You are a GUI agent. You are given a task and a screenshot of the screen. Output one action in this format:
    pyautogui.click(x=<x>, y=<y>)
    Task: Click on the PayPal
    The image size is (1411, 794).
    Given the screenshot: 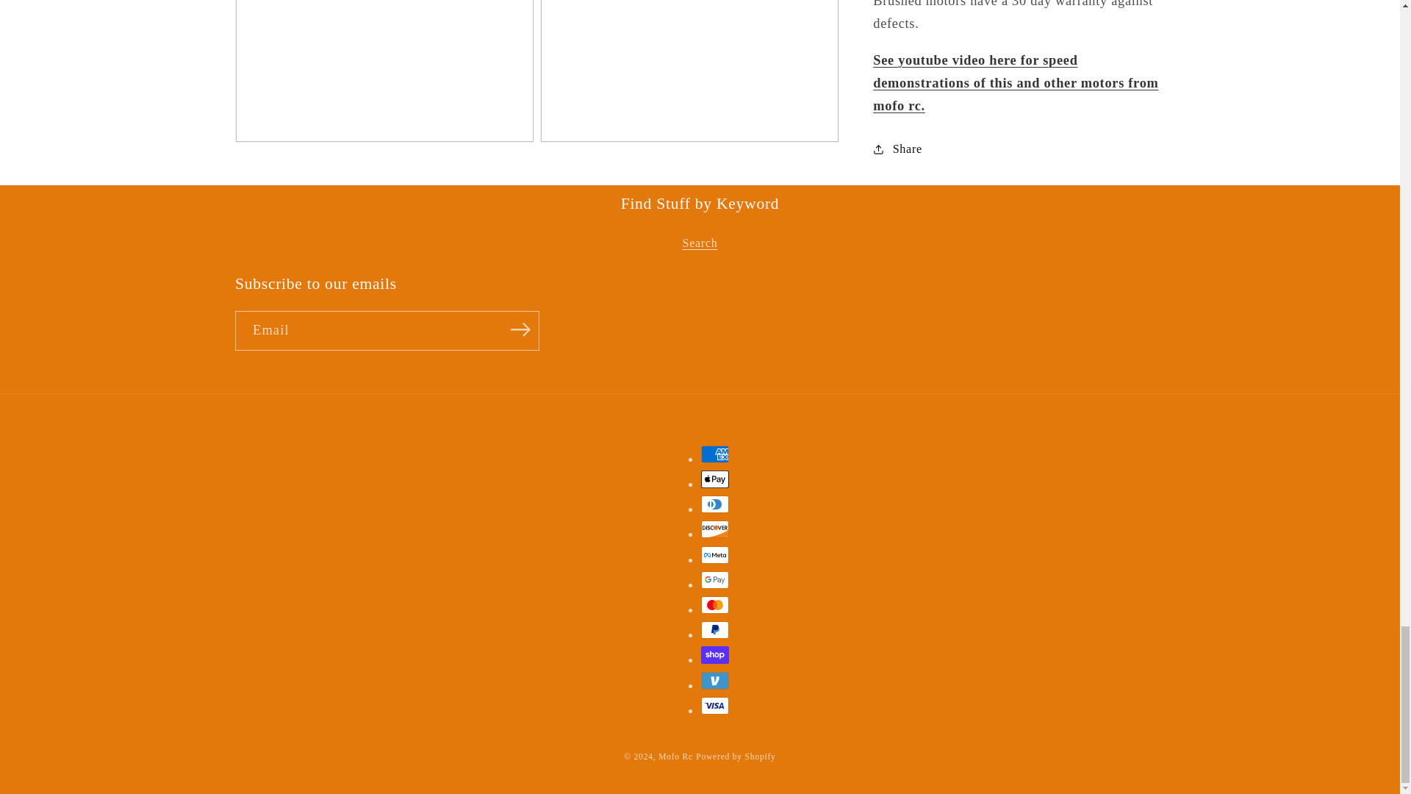 What is the action you would take?
    pyautogui.click(x=715, y=629)
    